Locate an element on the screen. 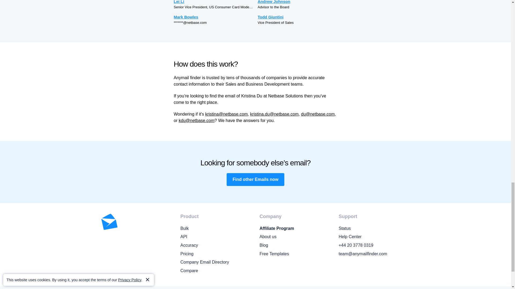 The image size is (515, 289). Status is located at coordinates (374, 229).